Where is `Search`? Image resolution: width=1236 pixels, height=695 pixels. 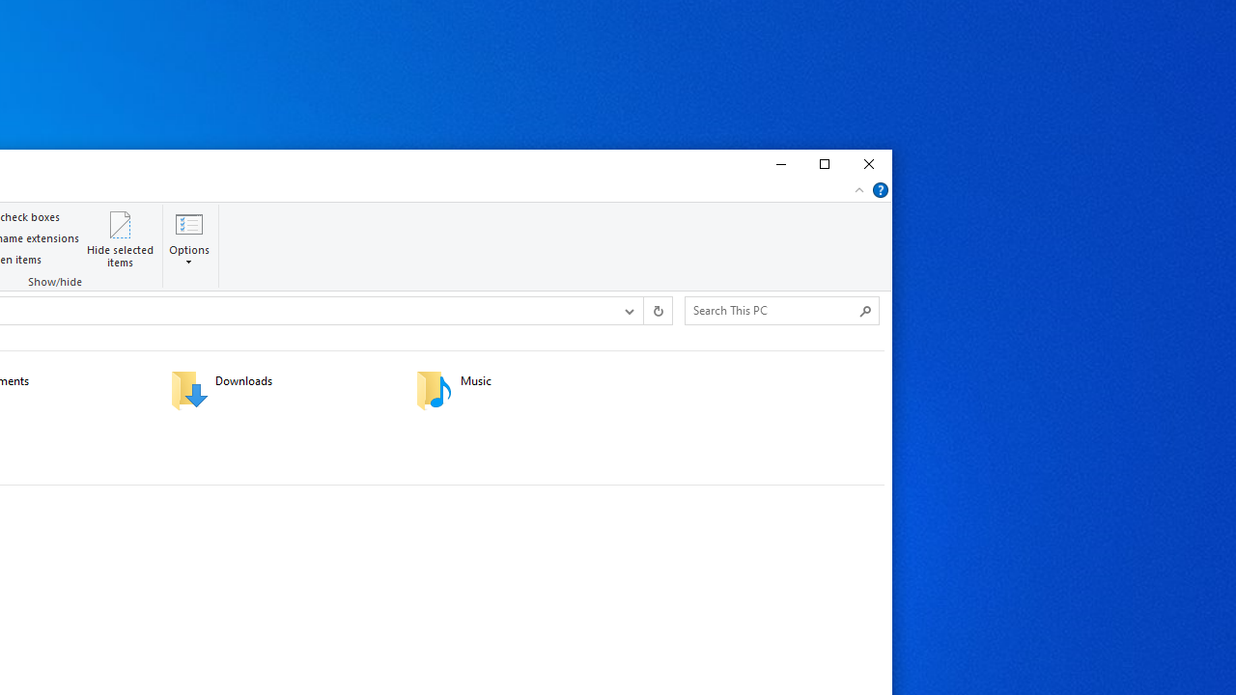
Search is located at coordinates (865, 311).